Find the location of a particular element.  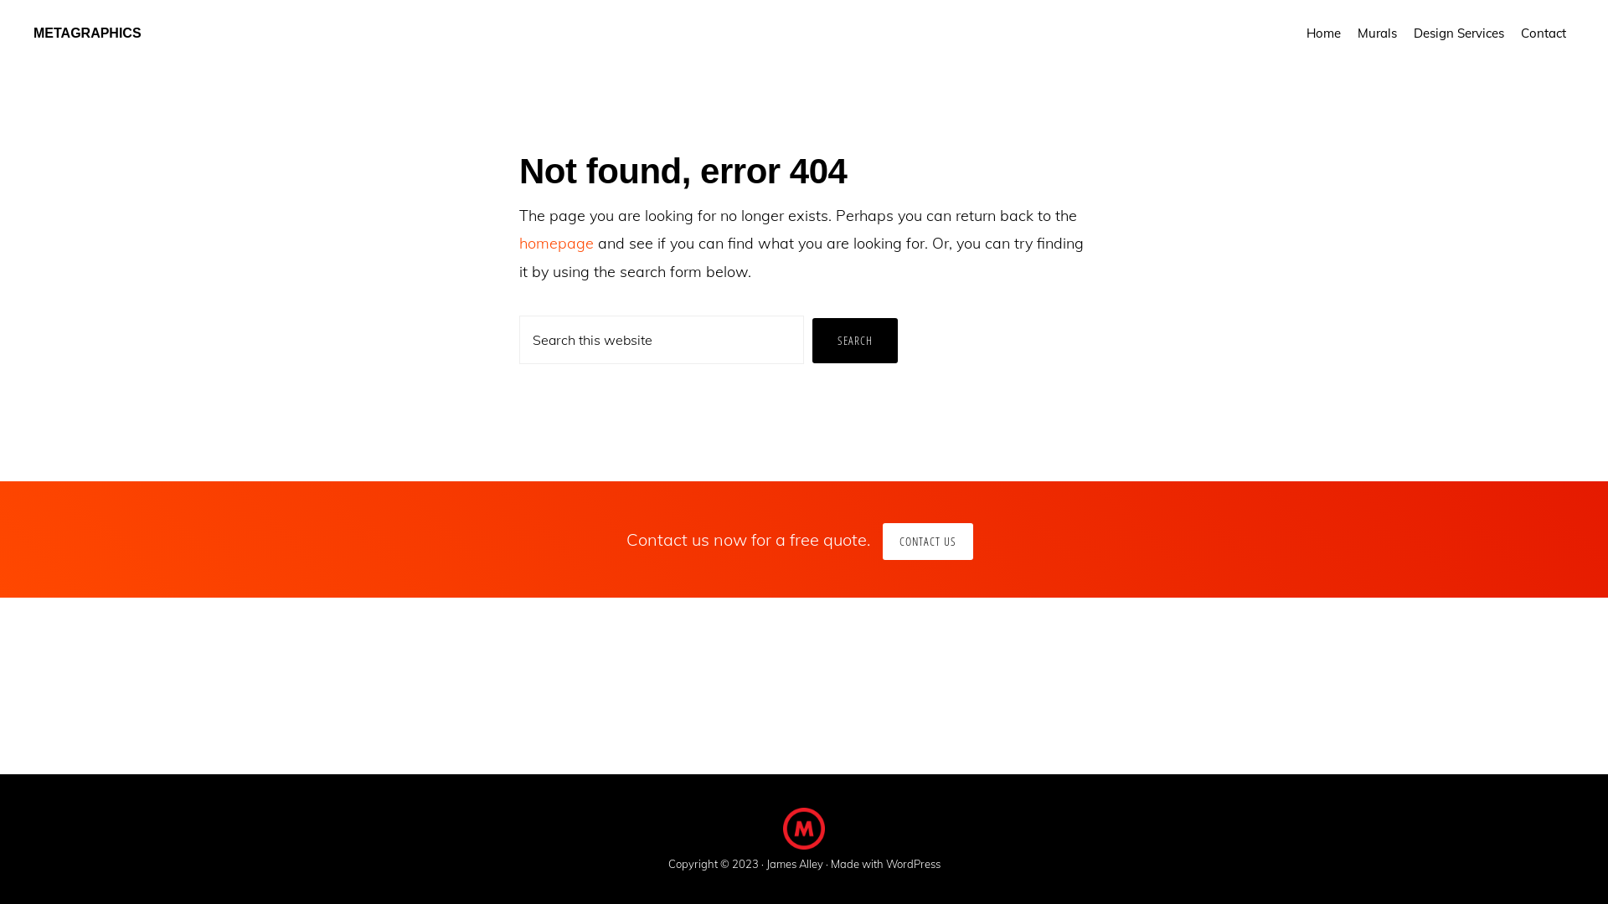

Contact is located at coordinates (1544, 33).